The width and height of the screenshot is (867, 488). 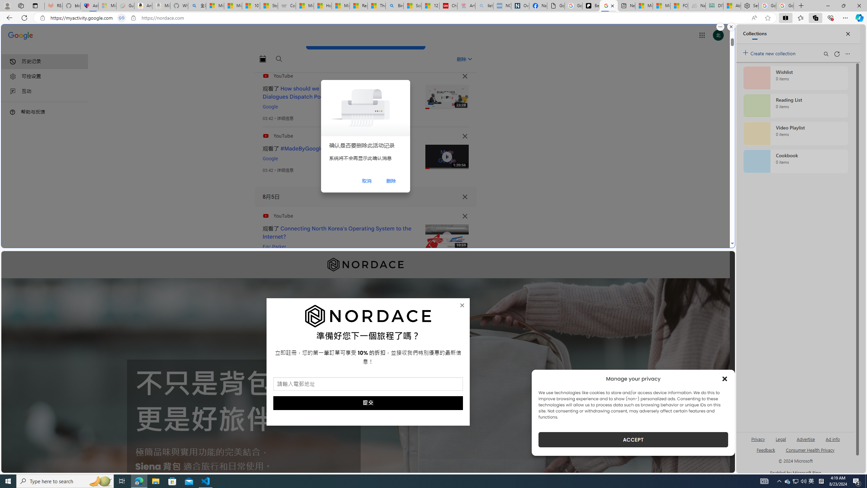 What do you see at coordinates (633, 440) in the screenshot?
I see `ACCEPT` at bounding box center [633, 440].